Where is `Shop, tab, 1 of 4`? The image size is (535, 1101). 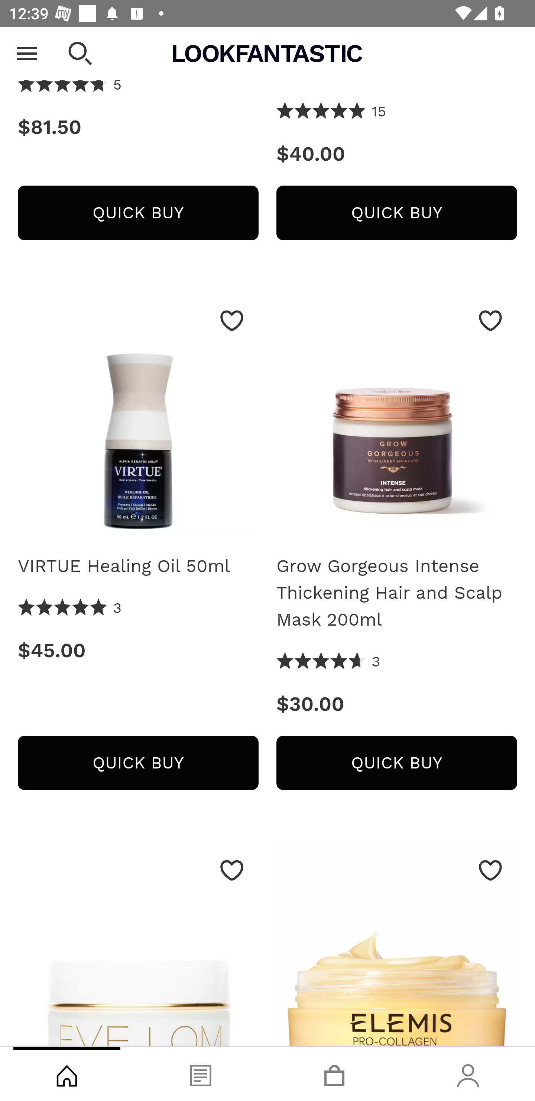
Shop, tab, 1 of 4 is located at coordinates (67, 1074).